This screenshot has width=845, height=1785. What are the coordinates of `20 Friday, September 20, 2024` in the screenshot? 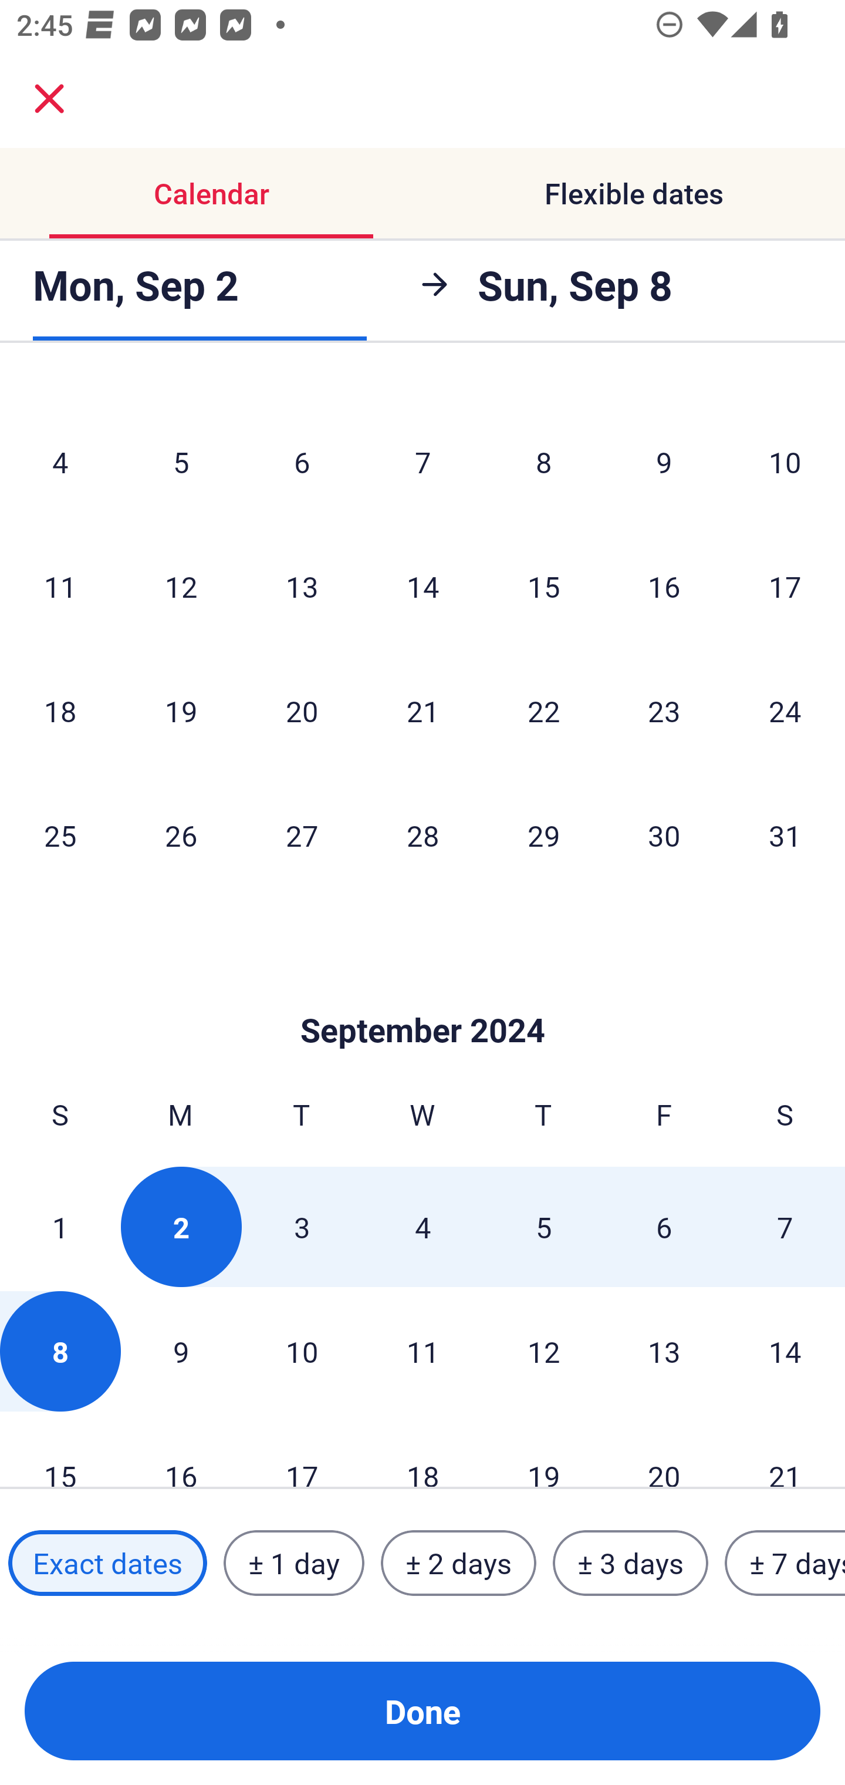 It's located at (664, 1451).